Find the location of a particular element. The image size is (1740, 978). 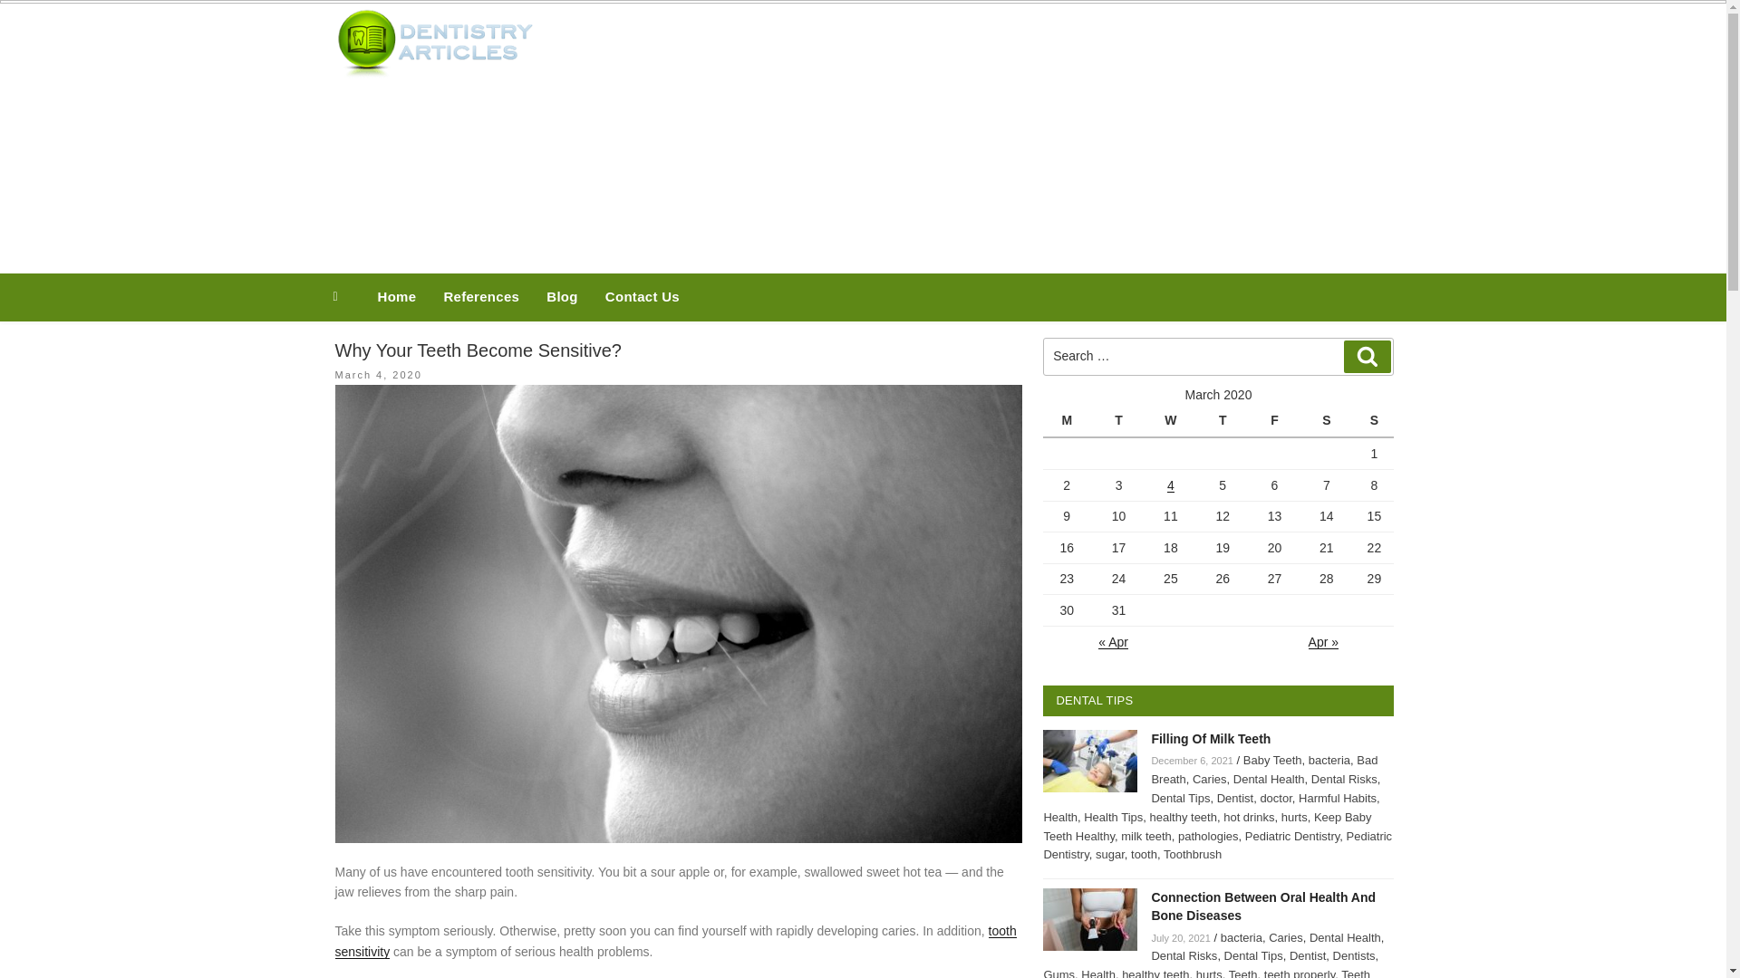

Thursday is located at coordinates (1224, 420).